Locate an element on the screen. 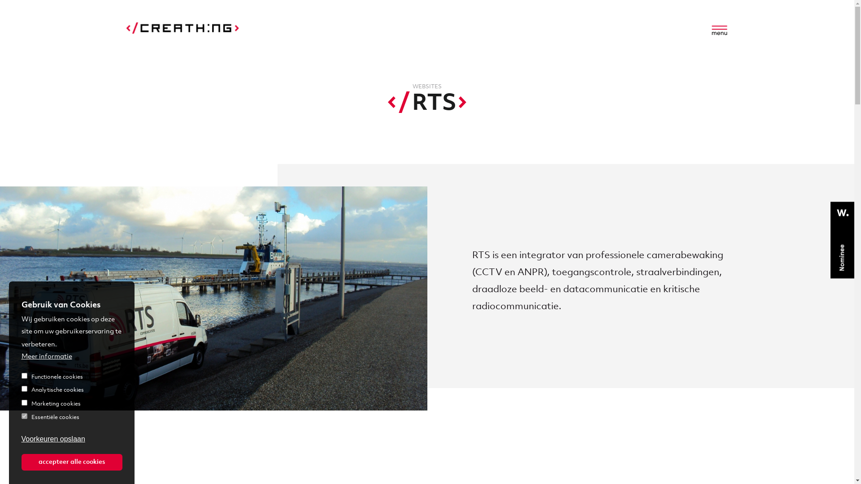  accepteer alle cookies is located at coordinates (72, 462).